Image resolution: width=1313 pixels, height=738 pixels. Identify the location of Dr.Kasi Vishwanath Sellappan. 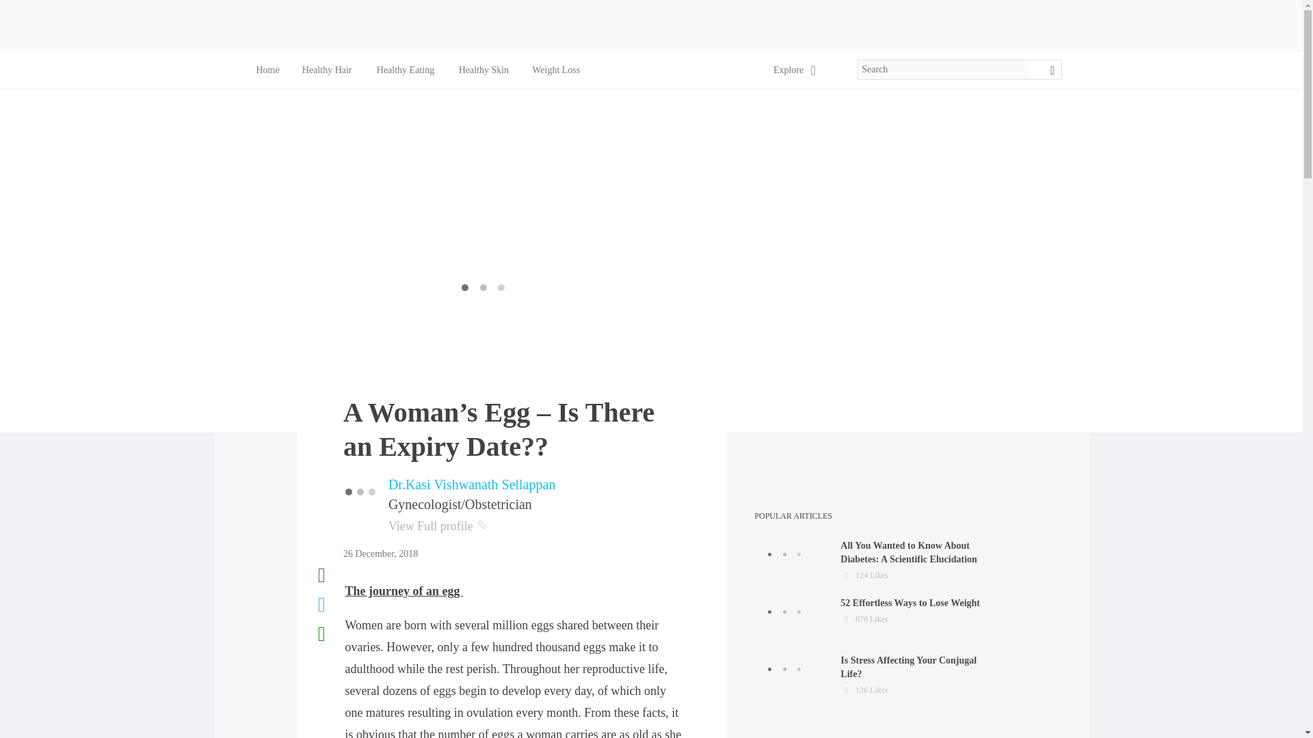
(327, 70).